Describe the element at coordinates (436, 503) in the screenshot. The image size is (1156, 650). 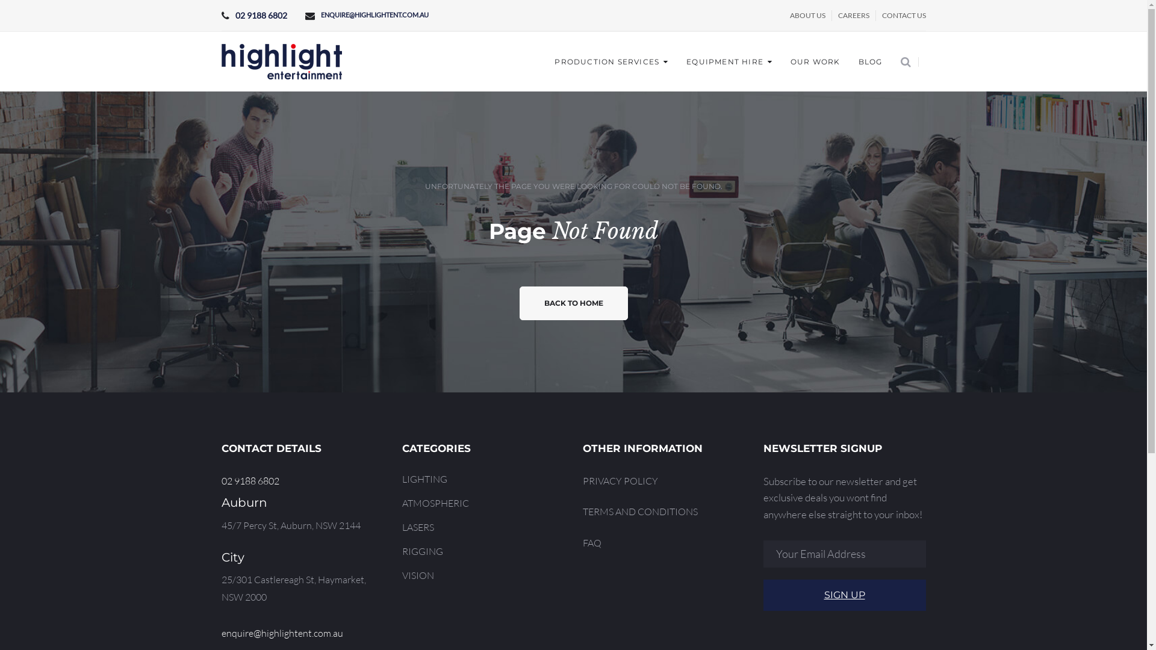
I see `ATMOSPHERIC` at that location.